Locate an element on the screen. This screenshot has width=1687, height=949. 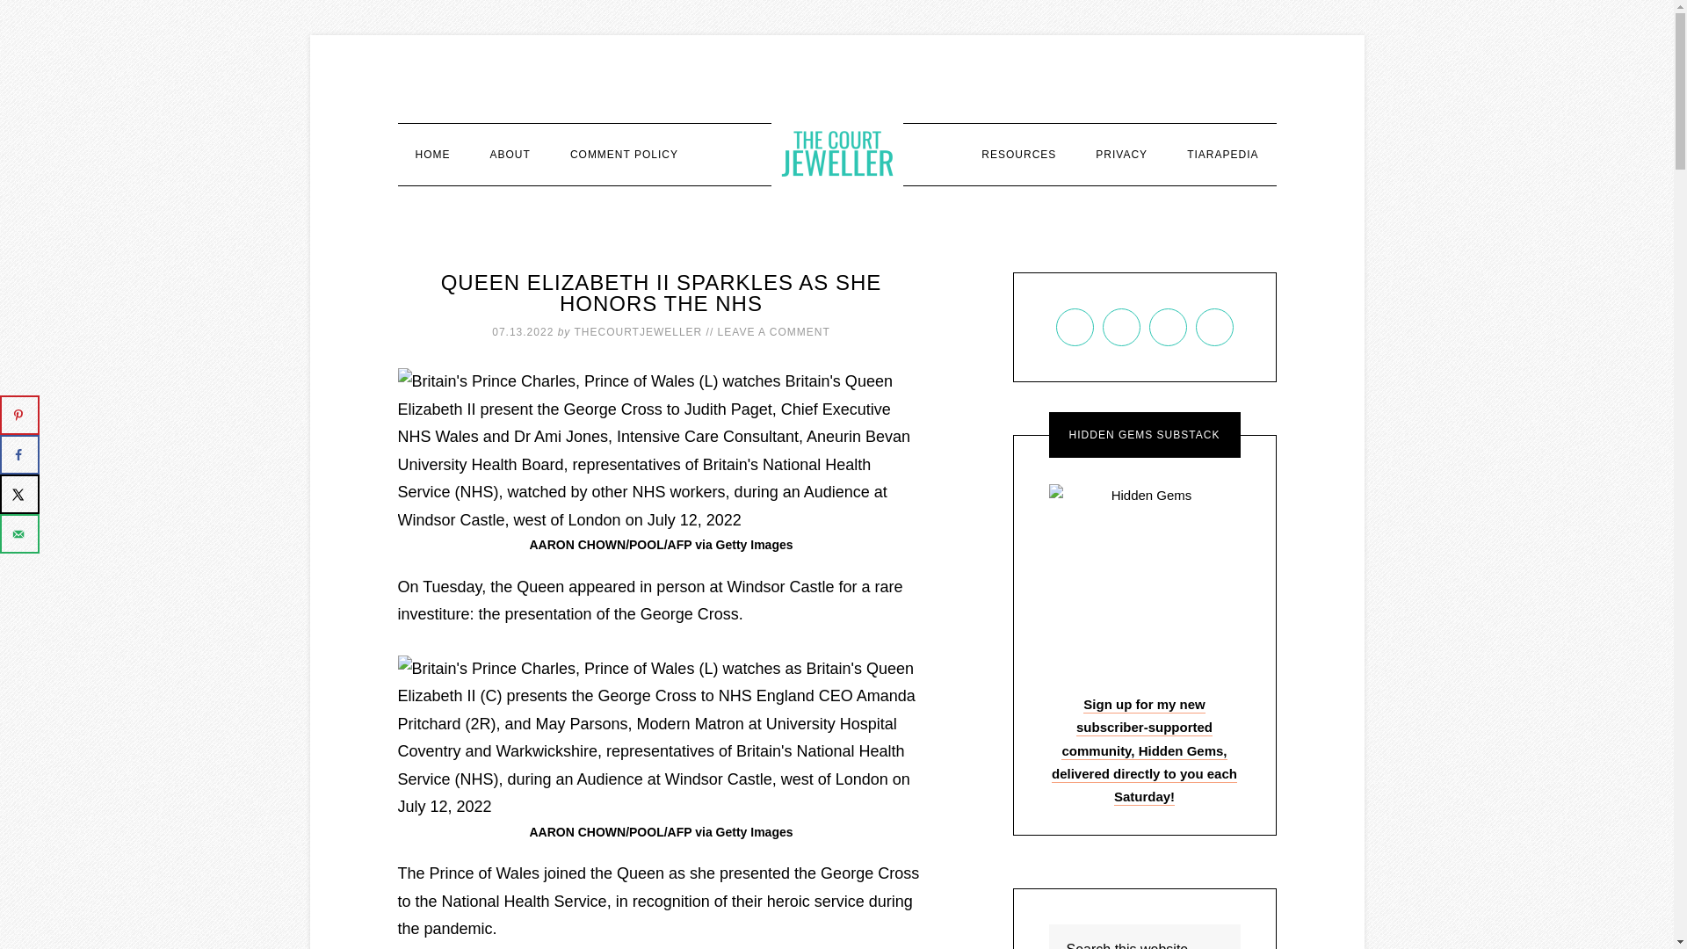
COMMENT POLICY is located at coordinates (624, 155).